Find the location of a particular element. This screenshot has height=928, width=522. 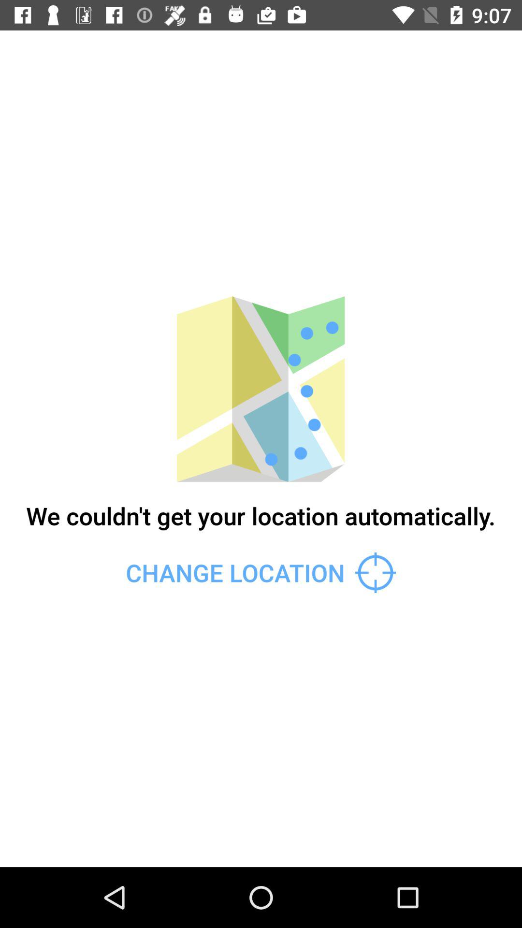

flip to change location is located at coordinates (261, 572).